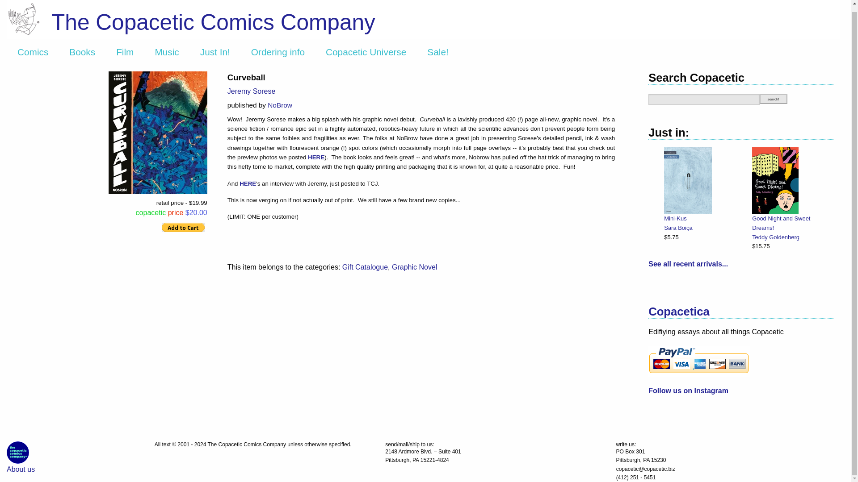  Describe the element at coordinates (124, 52) in the screenshot. I see `Film` at that location.